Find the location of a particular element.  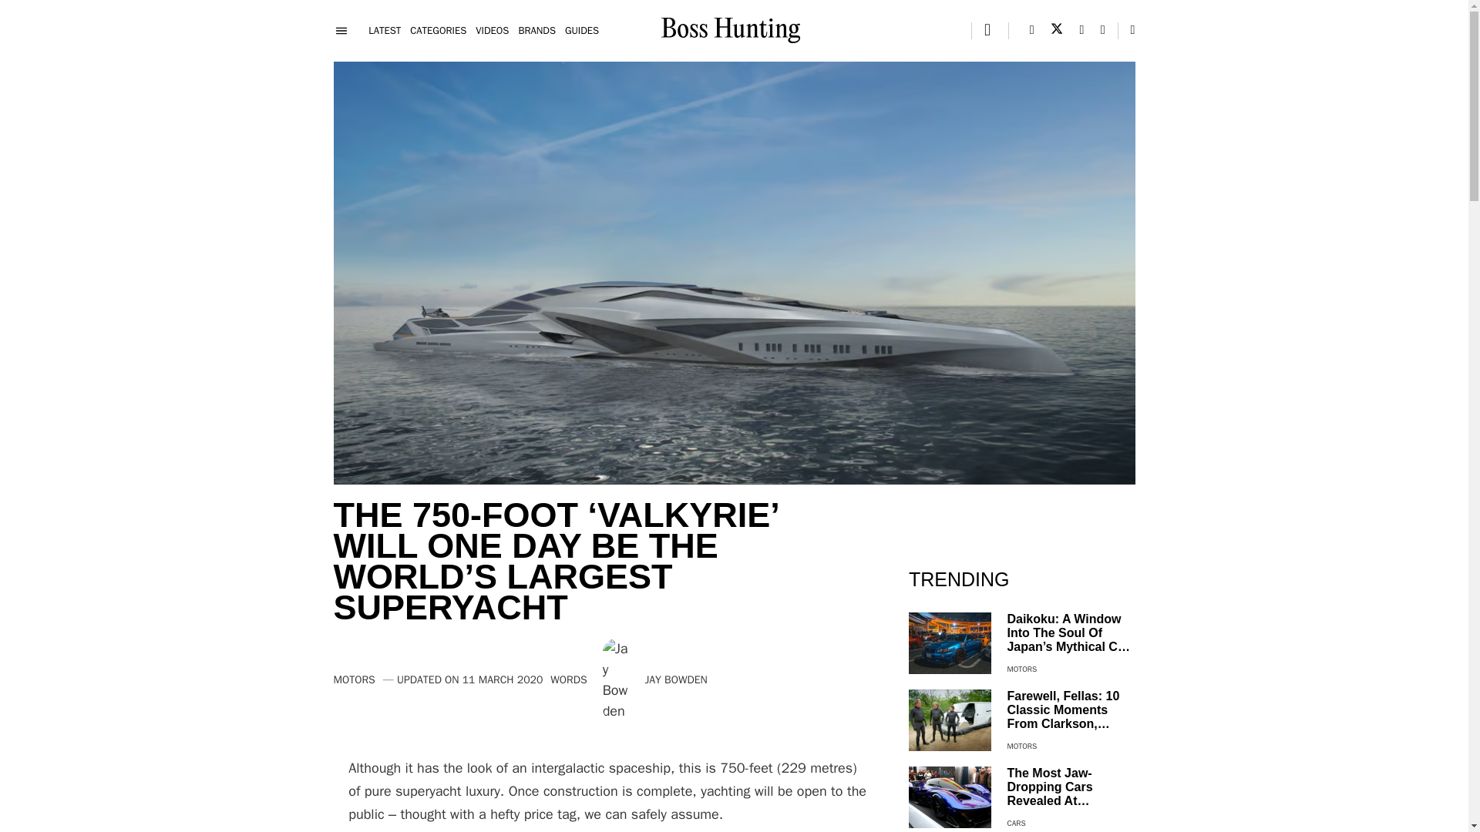

CATEGORIES is located at coordinates (438, 31).